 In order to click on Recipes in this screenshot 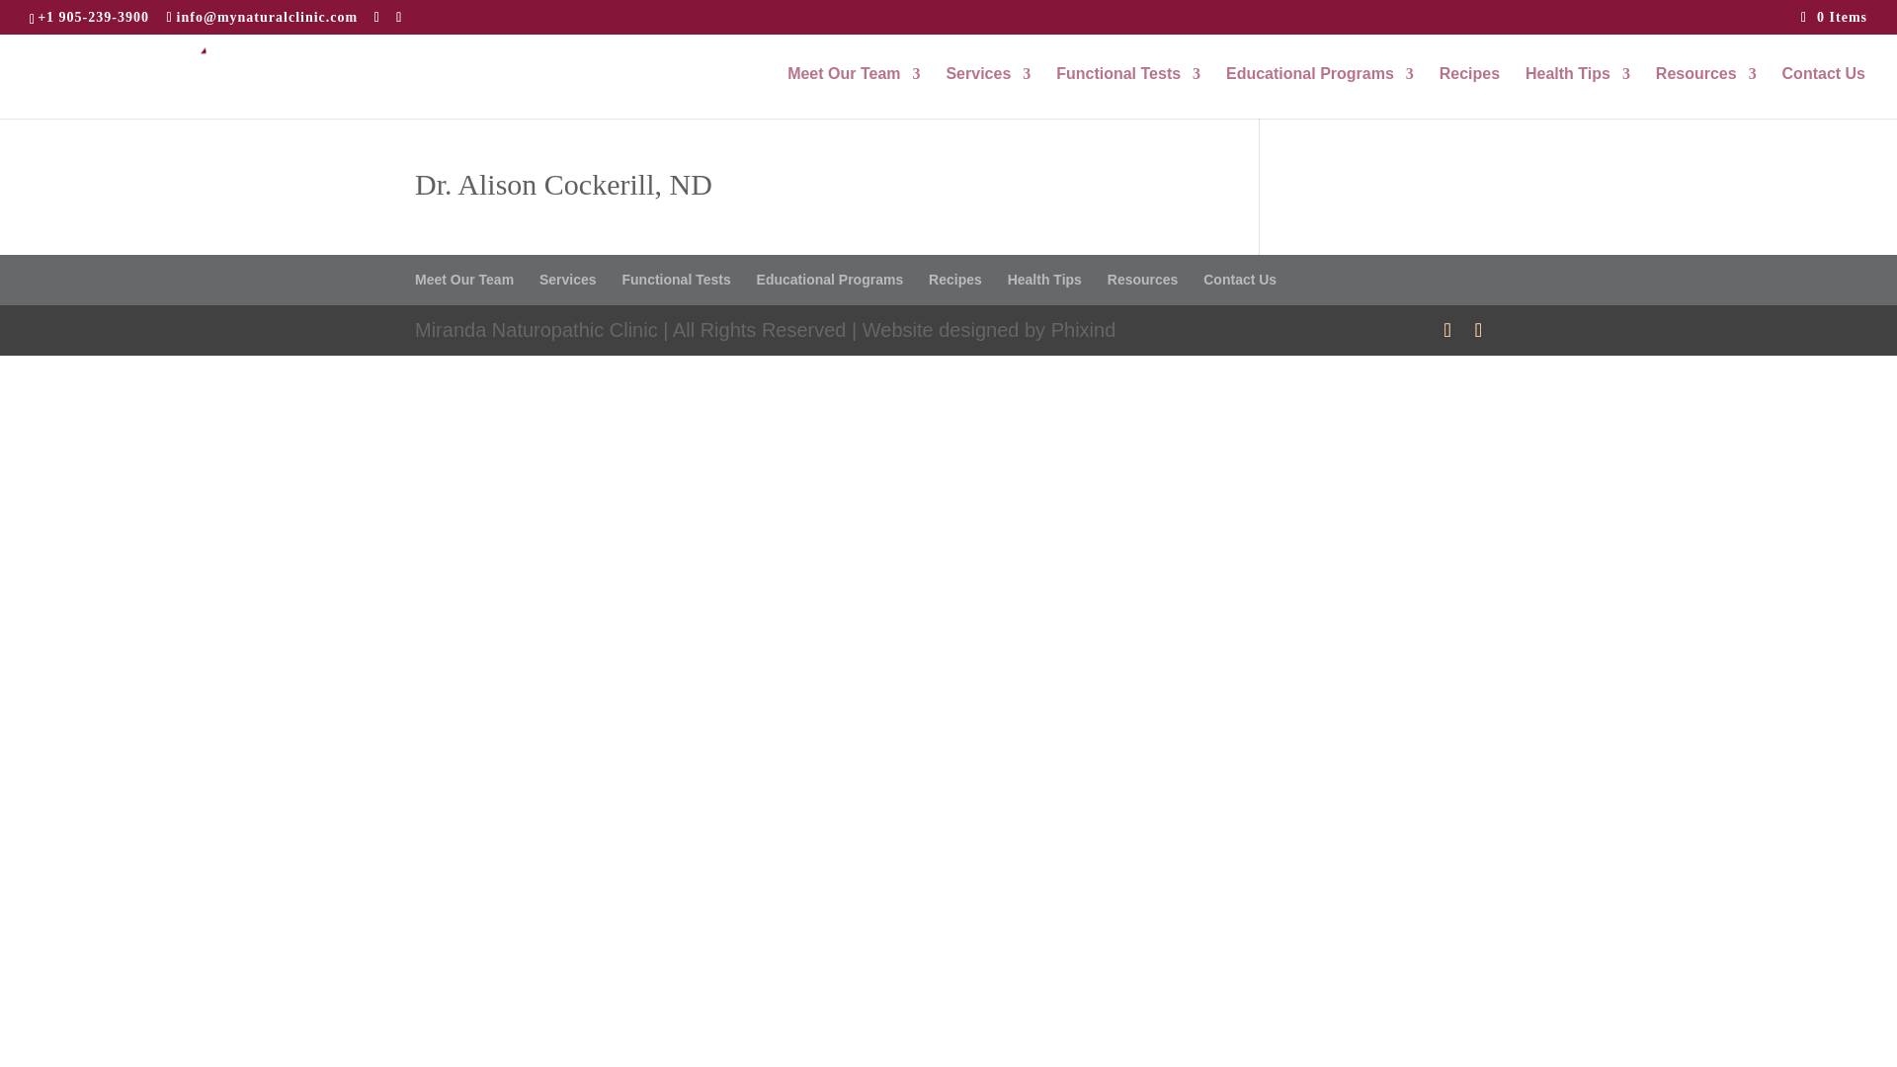, I will do `click(1470, 93)`.